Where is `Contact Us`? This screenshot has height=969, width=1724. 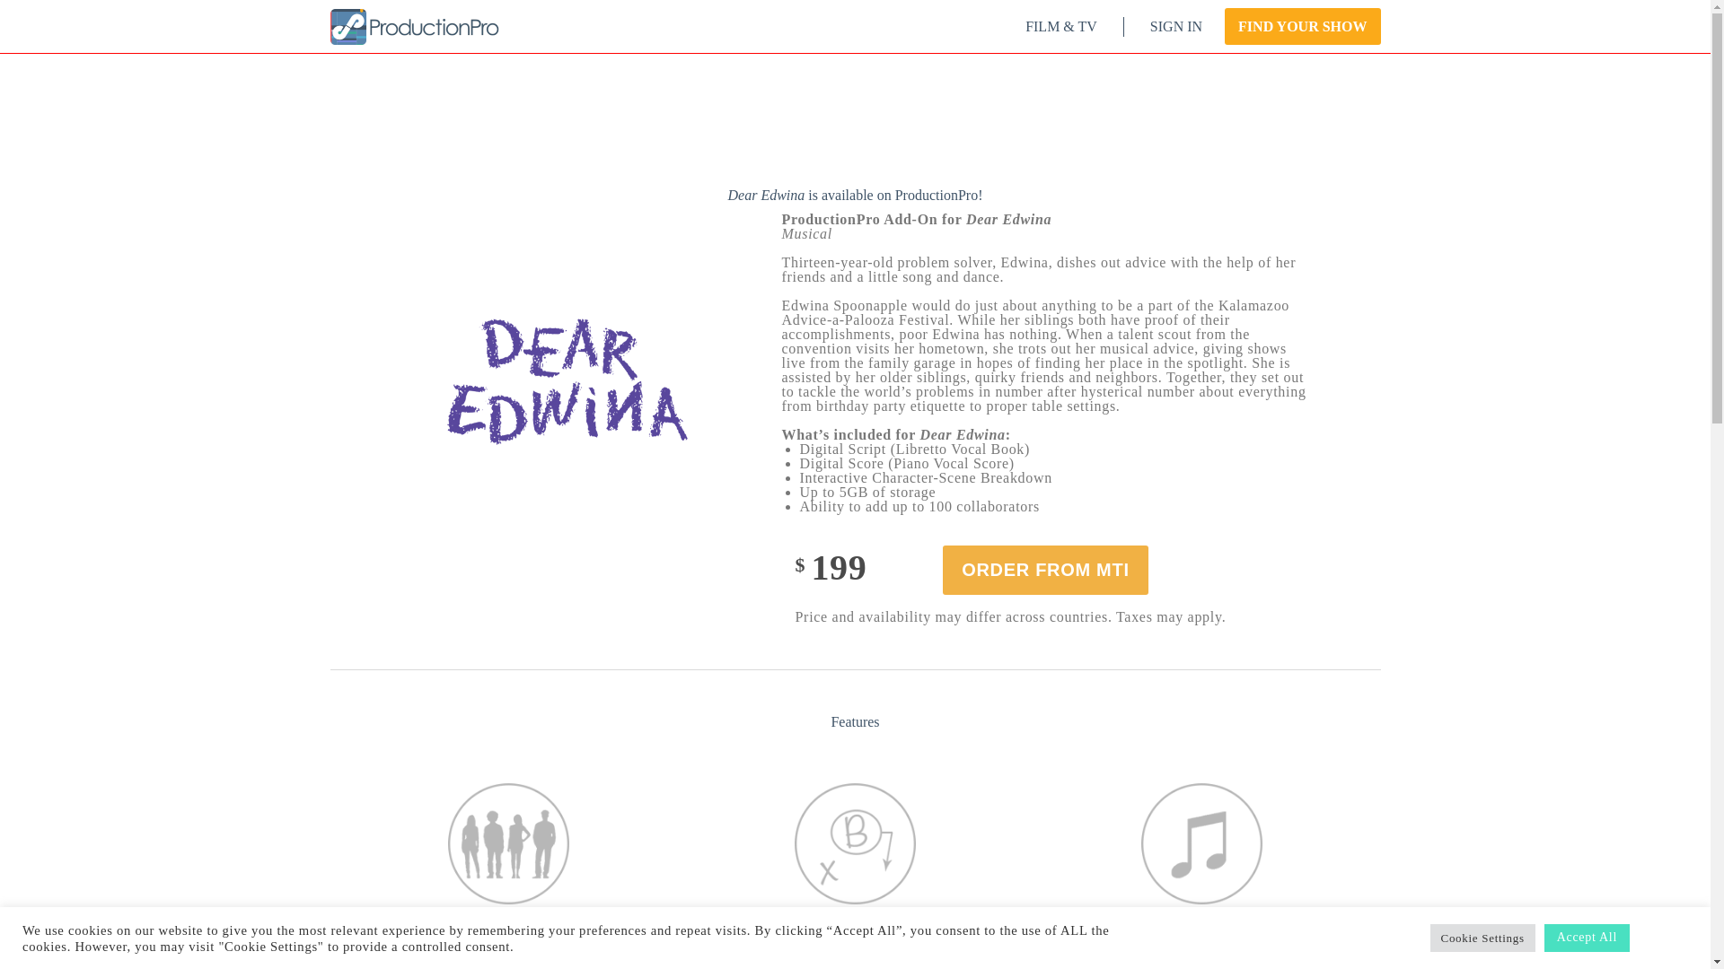 Contact Us is located at coordinates (1293, 830).